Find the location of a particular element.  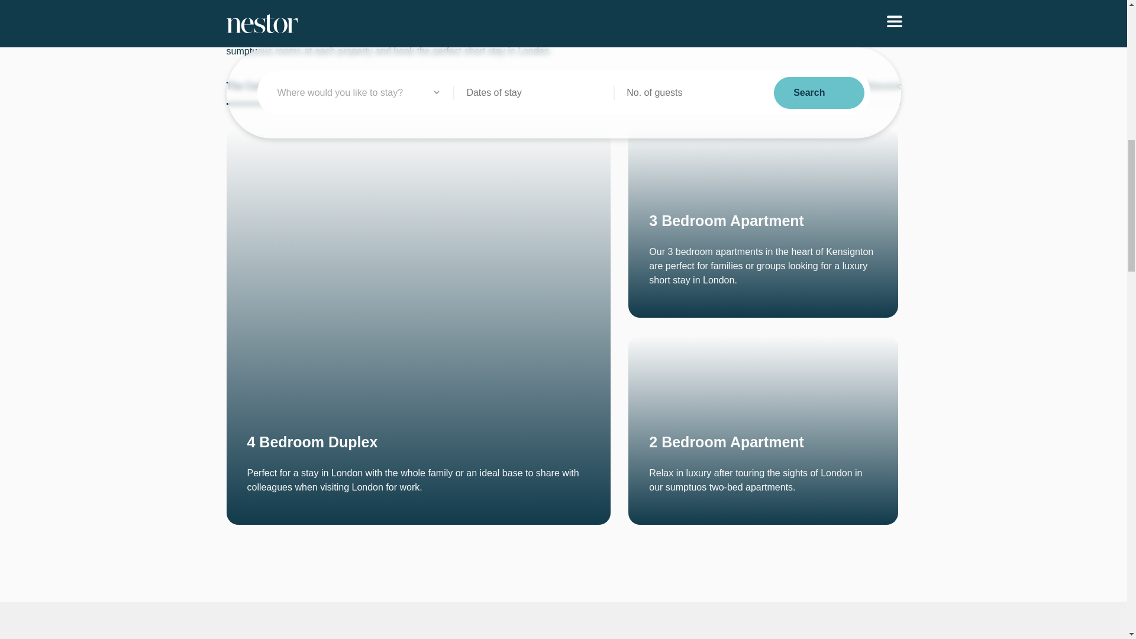

The Courtfield is located at coordinates (367, 87).